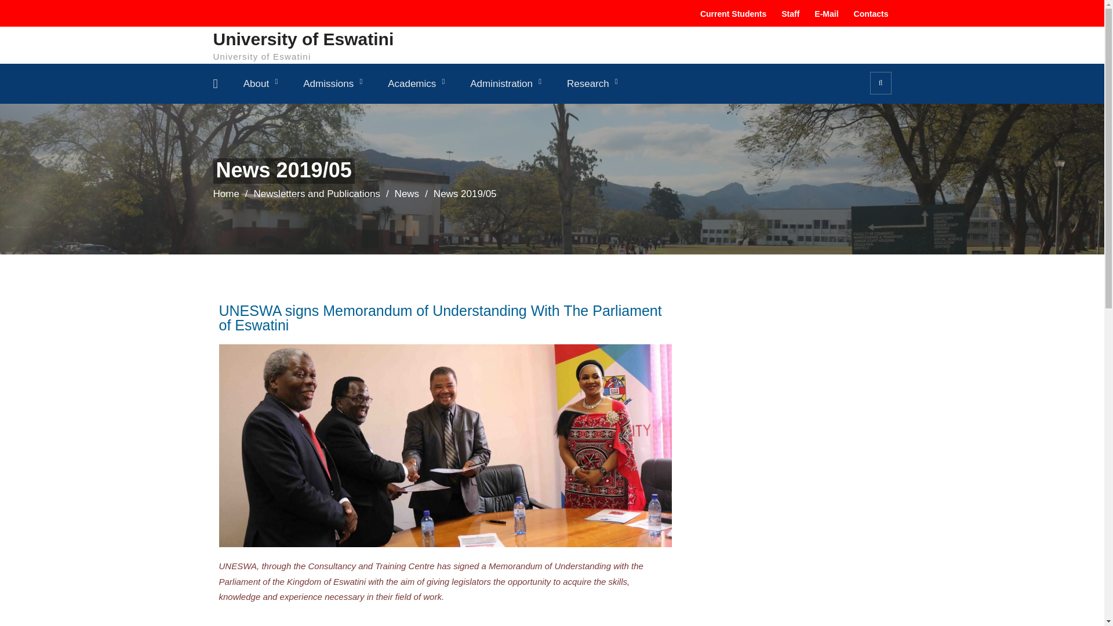 The width and height of the screenshot is (1113, 626). What do you see at coordinates (869, 14) in the screenshot?
I see `Contacts` at bounding box center [869, 14].